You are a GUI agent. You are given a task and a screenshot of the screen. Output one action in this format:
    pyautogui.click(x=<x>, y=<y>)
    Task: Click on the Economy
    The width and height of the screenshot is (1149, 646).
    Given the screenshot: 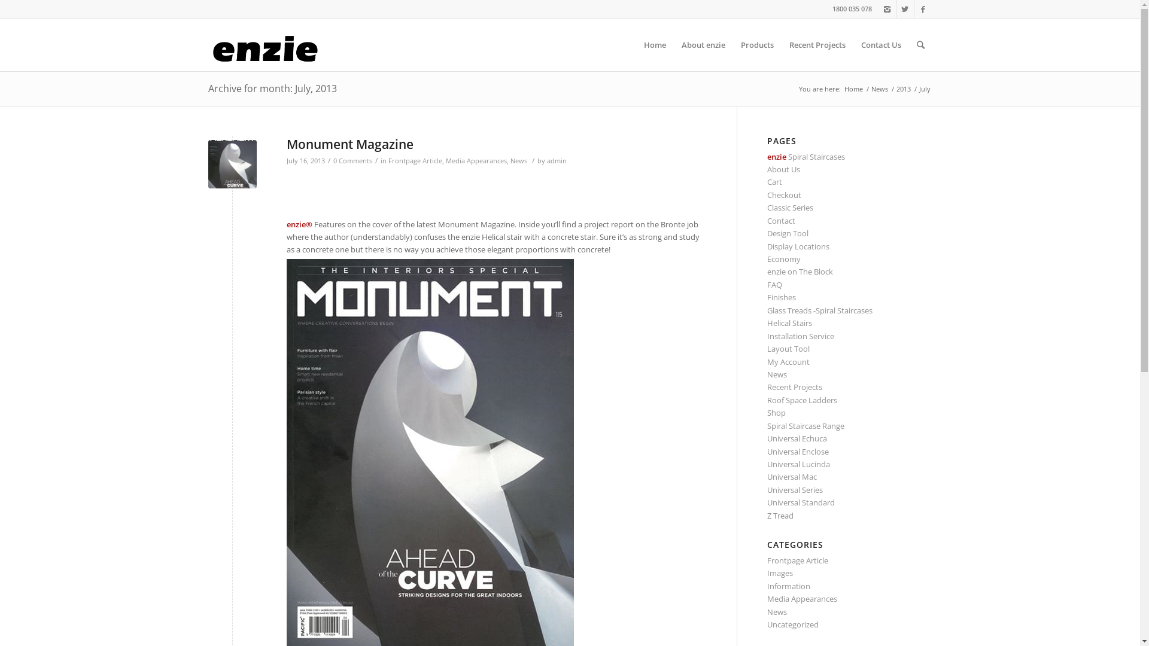 What is the action you would take?
    pyautogui.click(x=784, y=259)
    